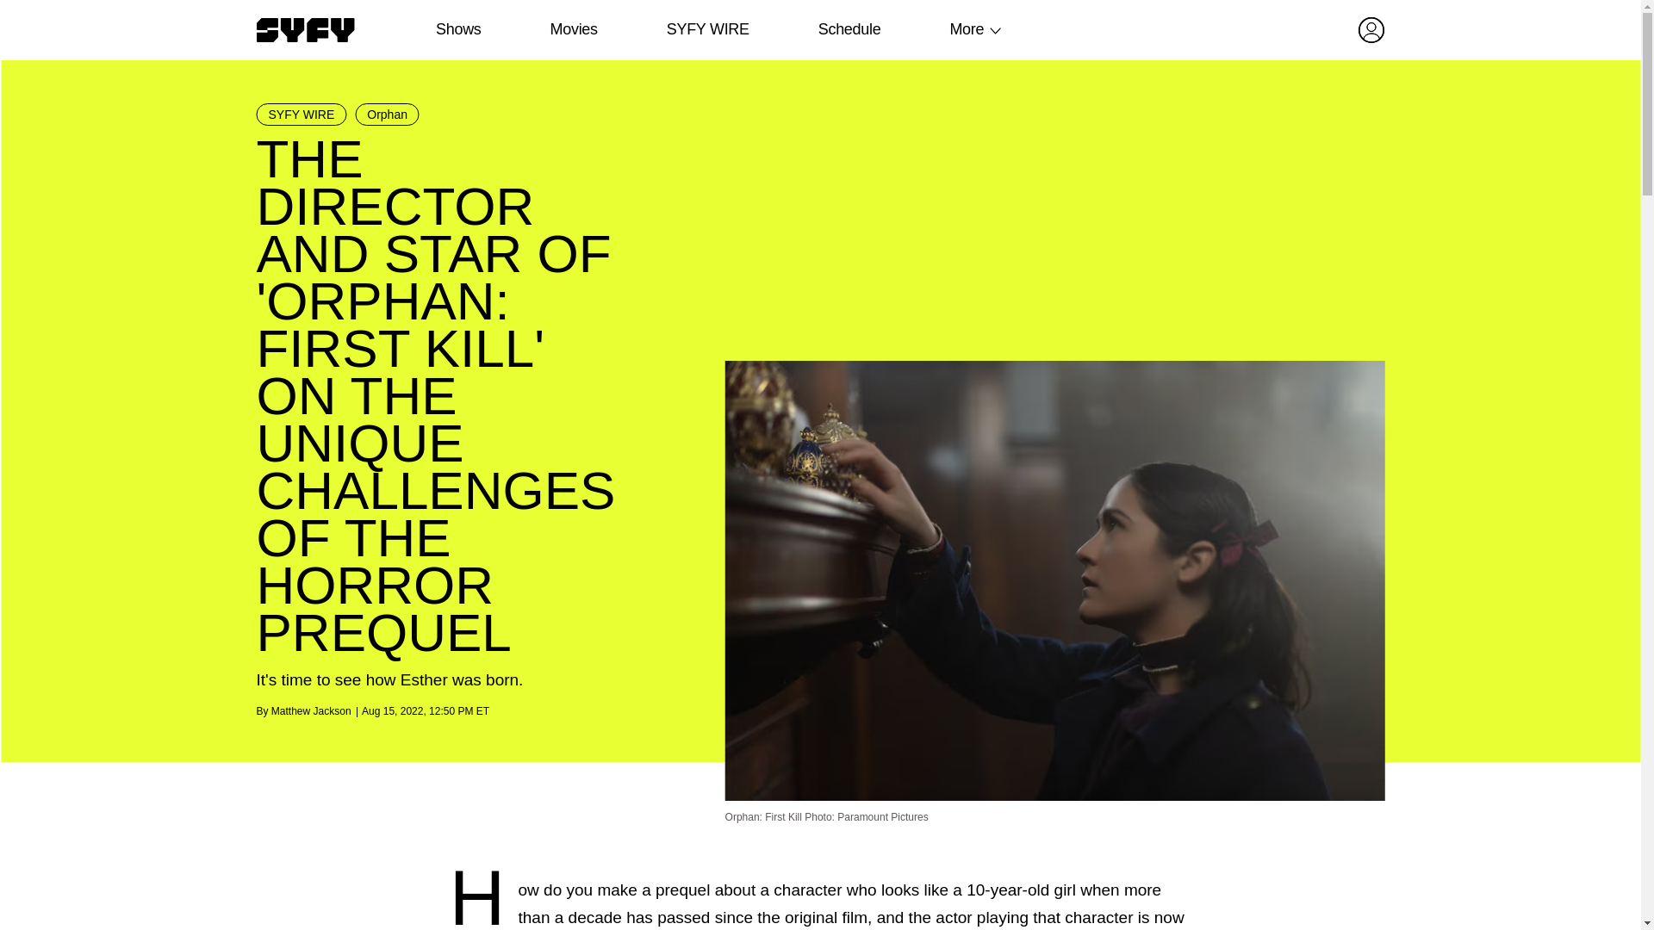  Describe the element at coordinates (388, 114) in the screenshot. I see `Orphan` at that location.